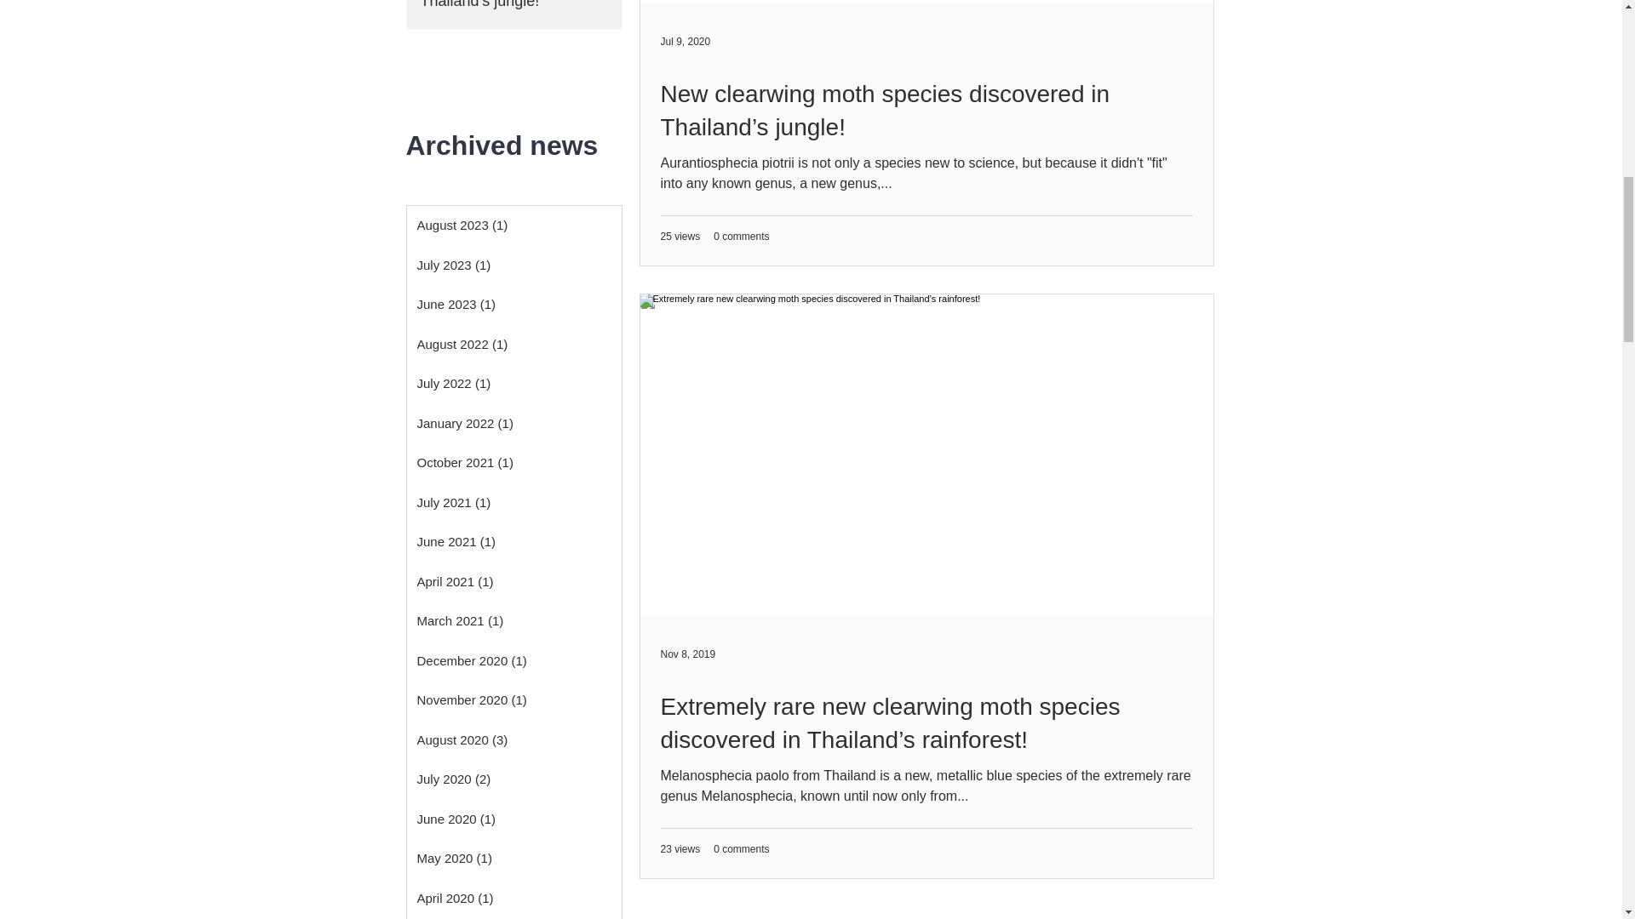 This screenshot has width=1635, height=919. I want to click on Dec 29, 2017, so click(450, 33).